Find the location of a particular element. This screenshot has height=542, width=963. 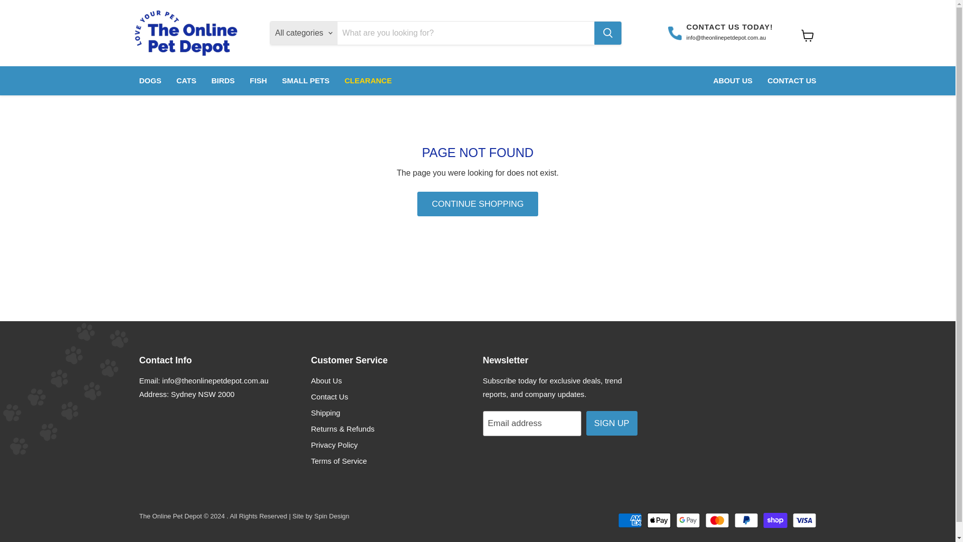

Shop Pay is located at coordinates (775, 520).